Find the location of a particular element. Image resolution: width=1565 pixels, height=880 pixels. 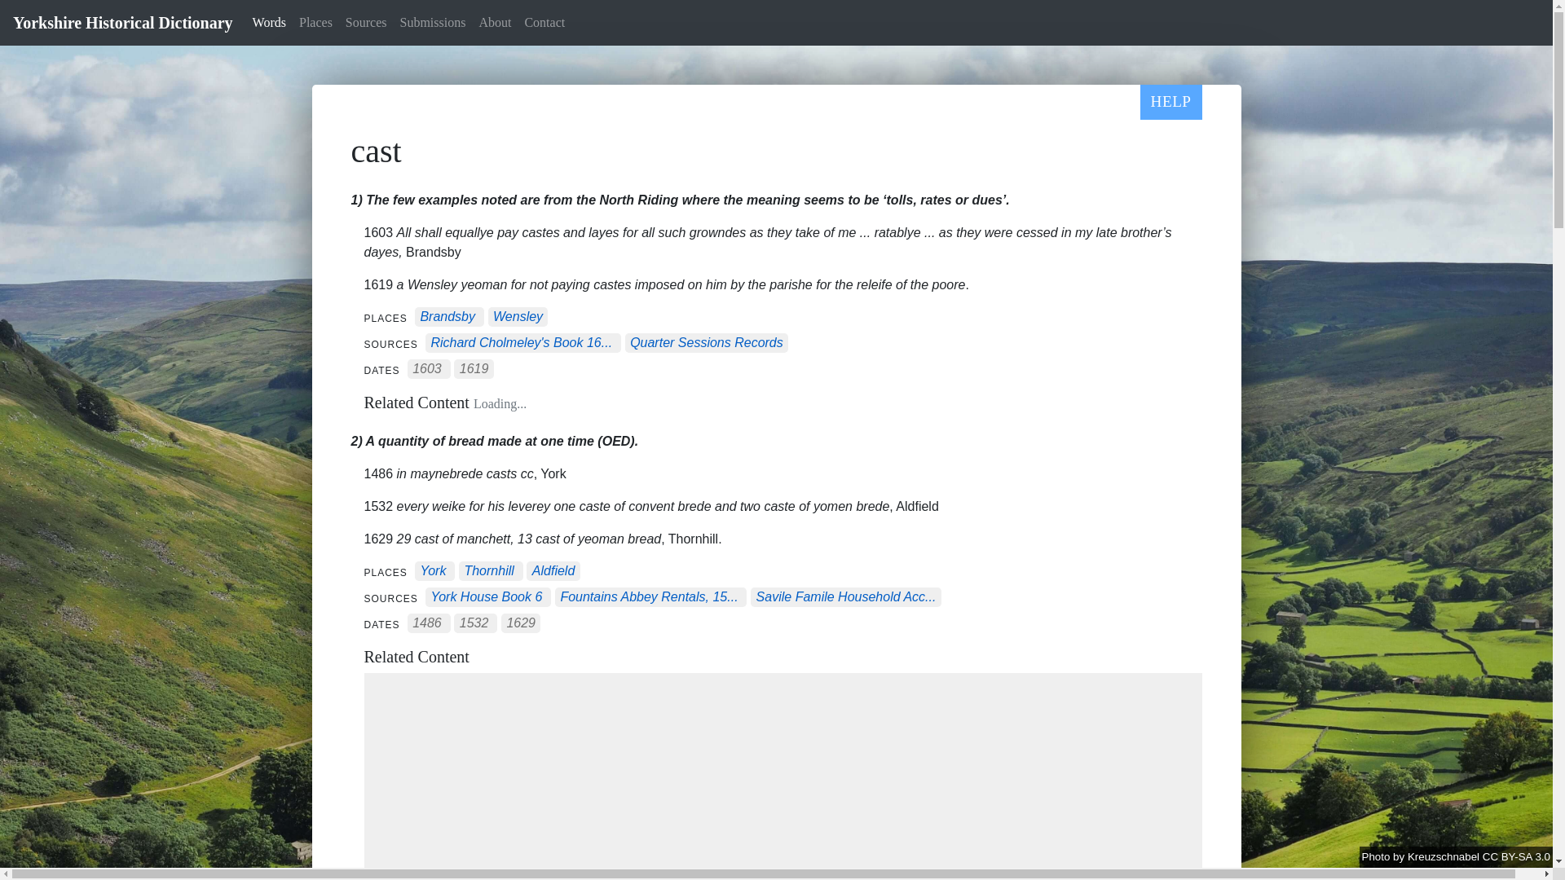

Sources is located at coordinates (367, 22).